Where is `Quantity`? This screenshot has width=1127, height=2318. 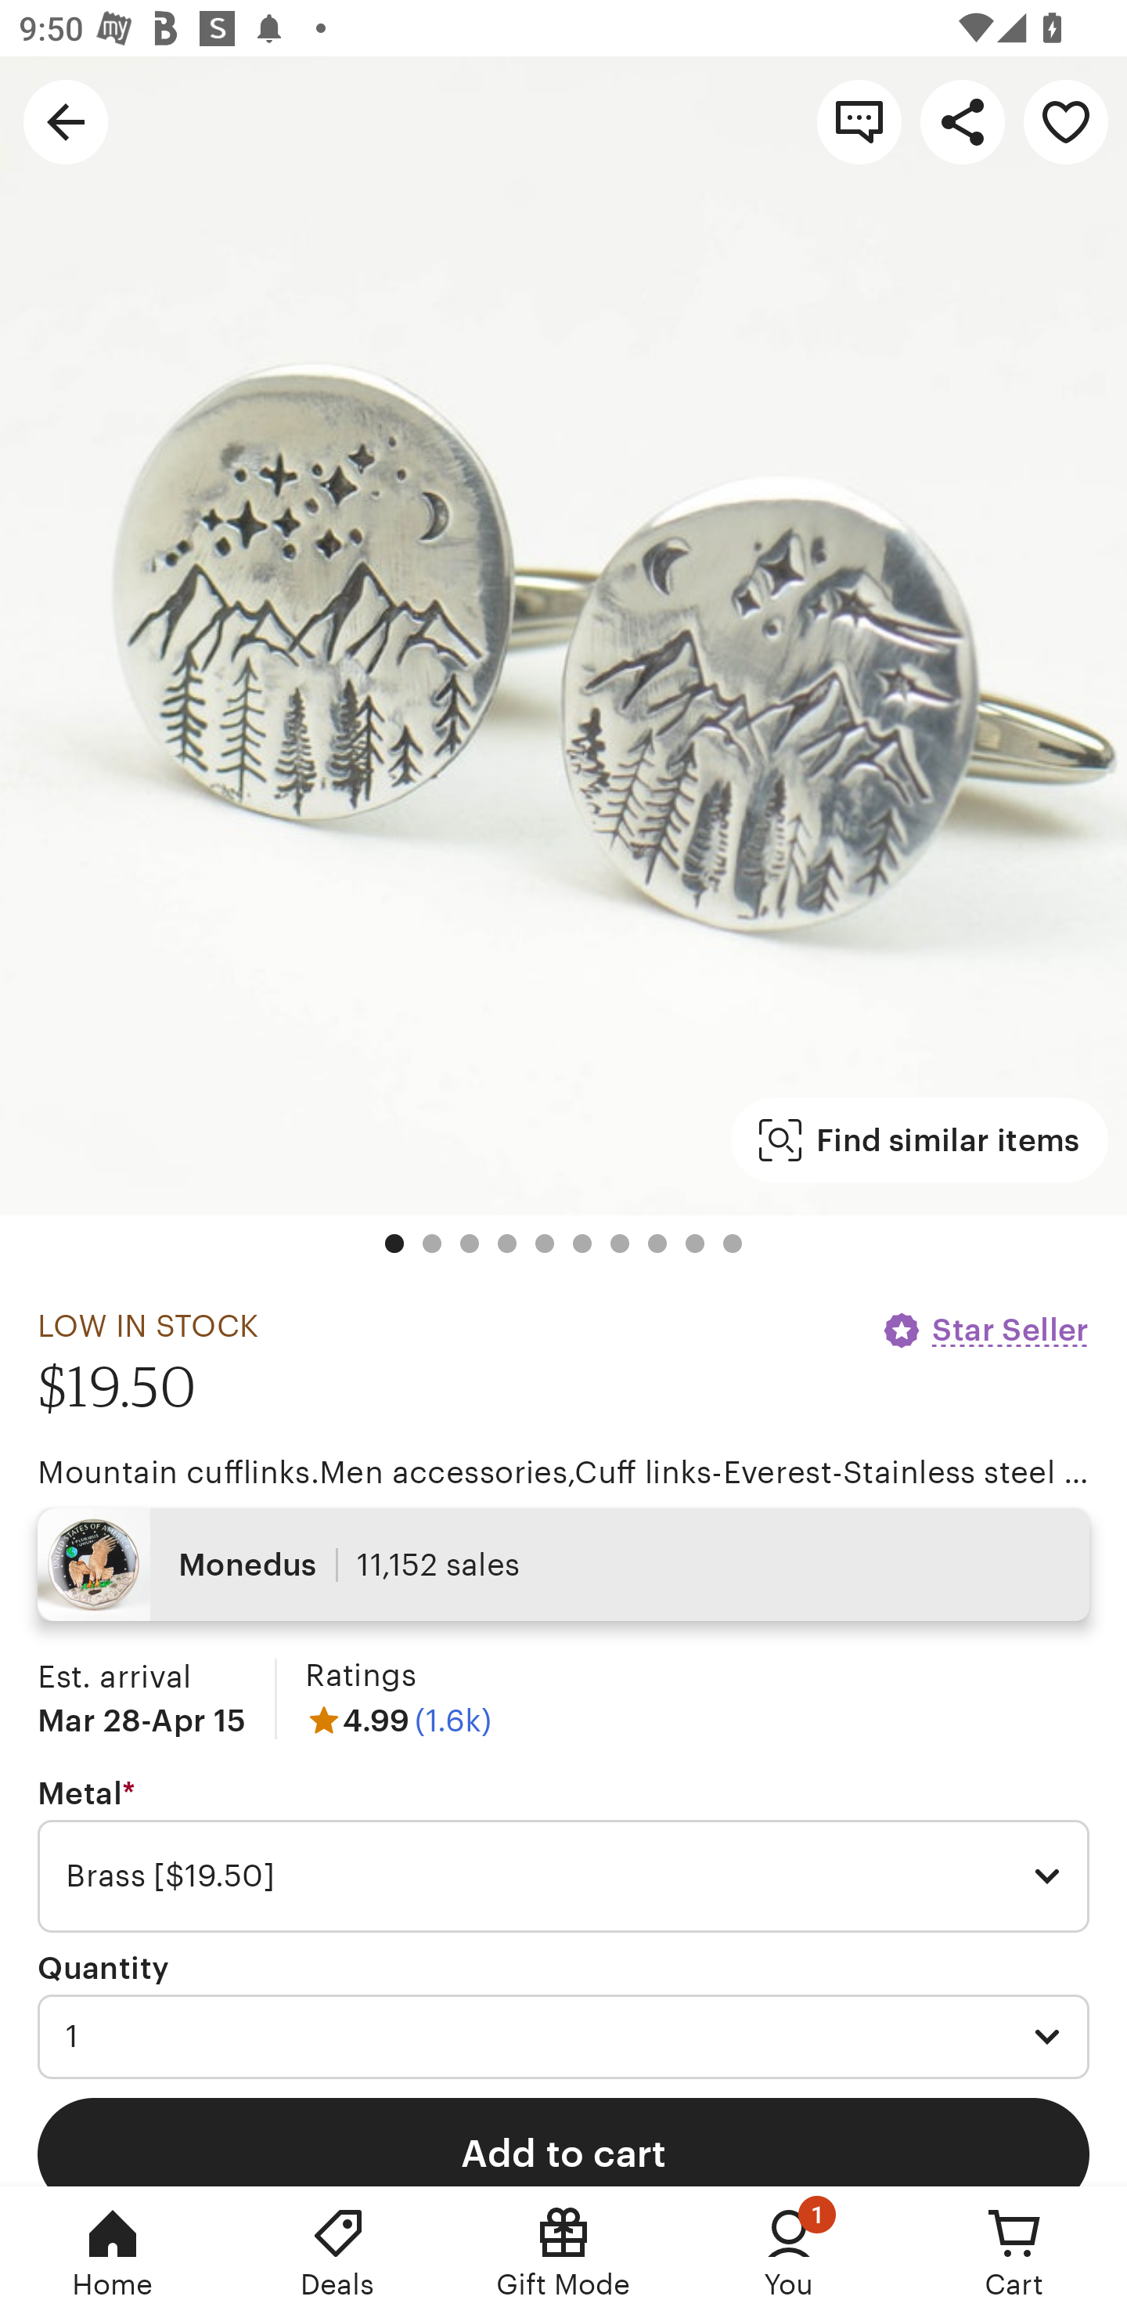
Quantity is located at coordinates (103, 1967).